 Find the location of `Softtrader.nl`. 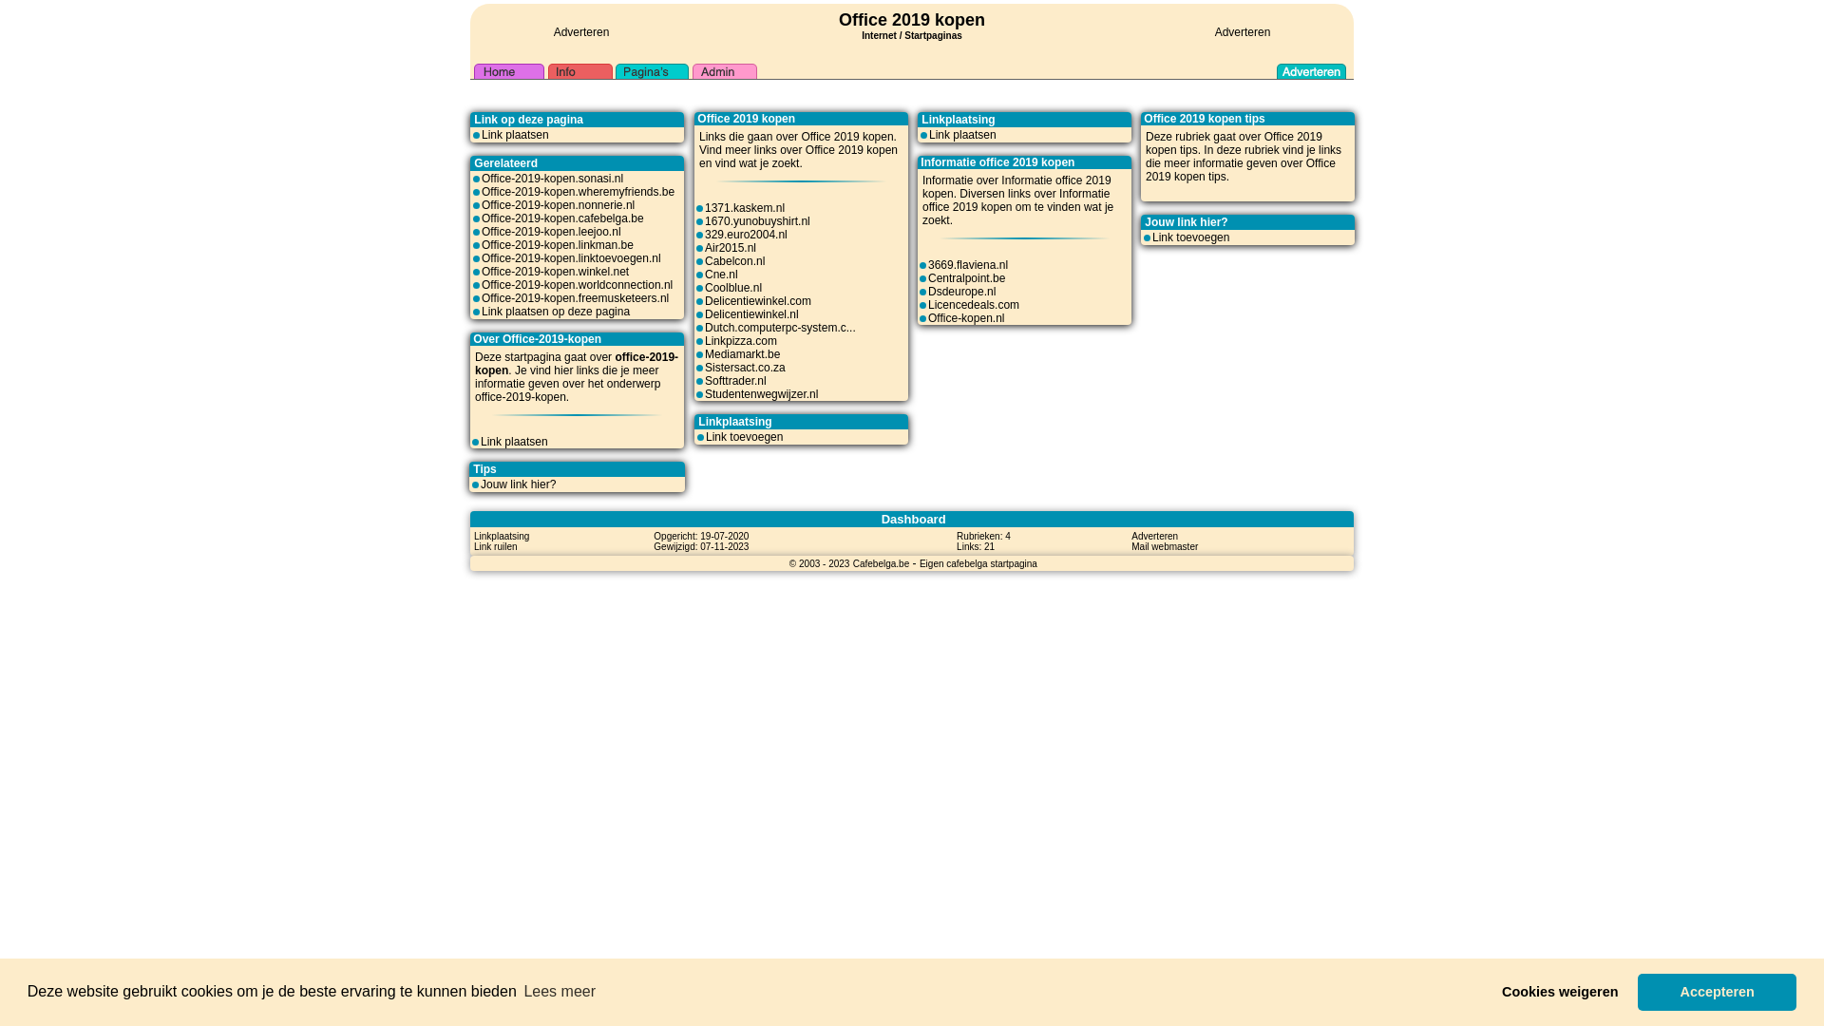

Softtrader.nl is located at coordinates (735, 381).